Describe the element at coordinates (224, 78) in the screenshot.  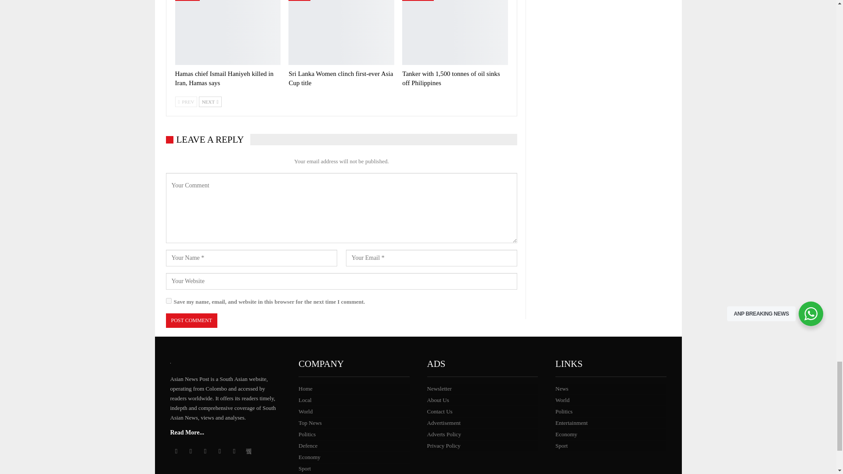
I see `Hamas chief Ismail Haniyeh killed in Iran, Hamas says` at that location.